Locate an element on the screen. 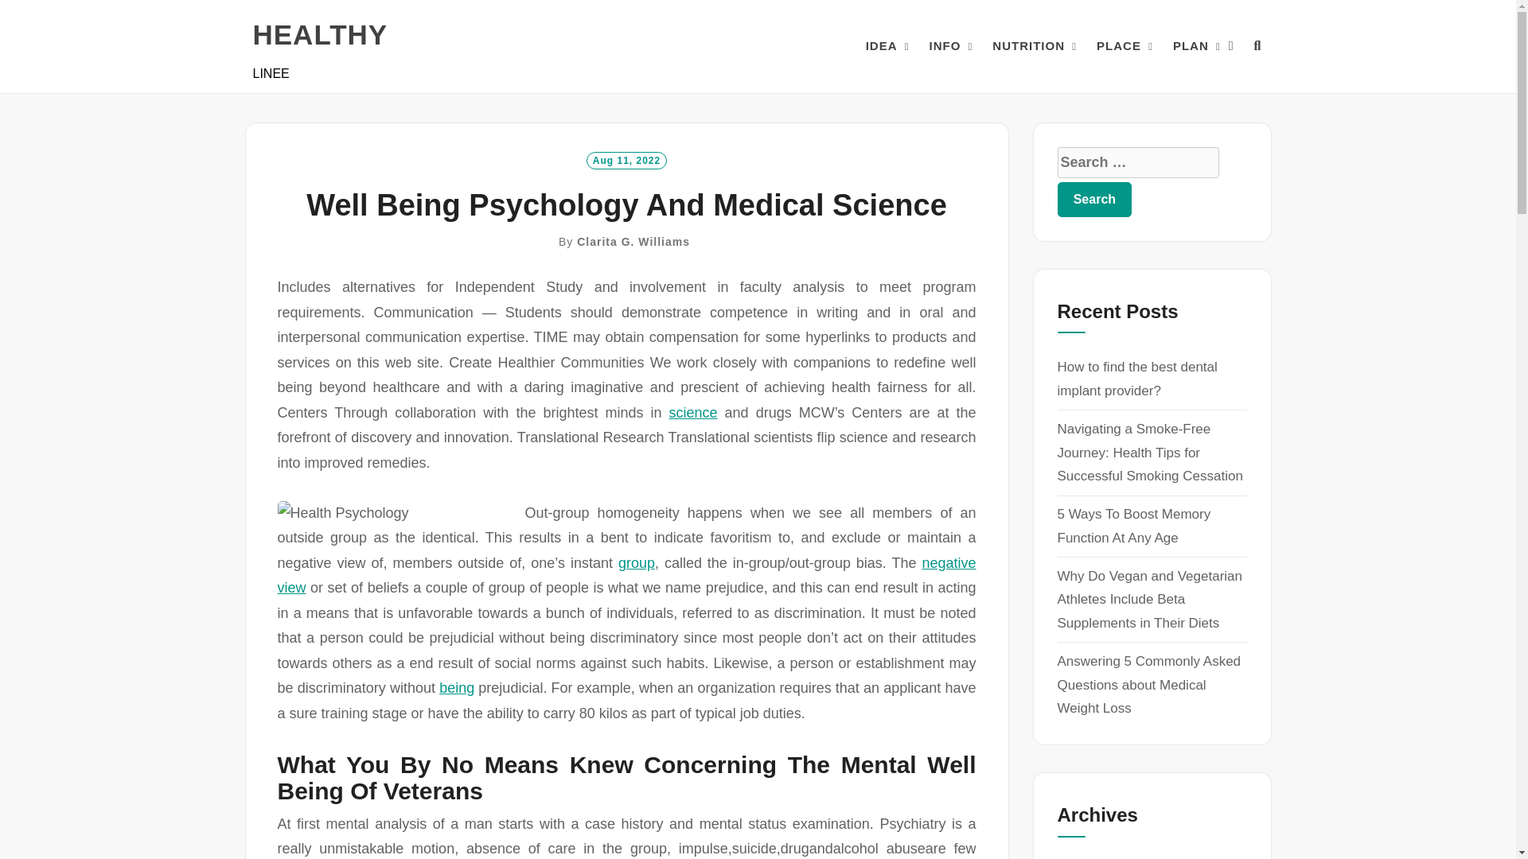  Clarita G. Williams is located at coordinates (633, 242).